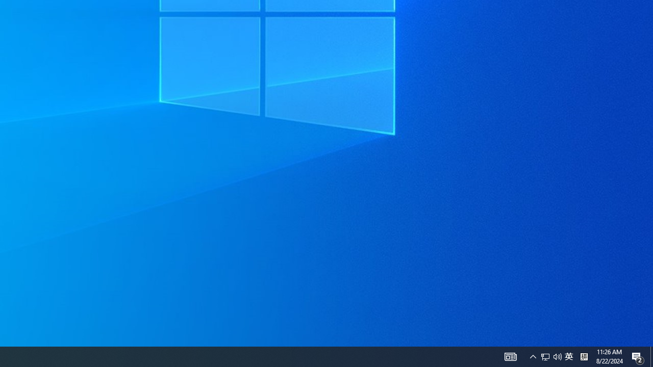  What do you see at coordinates (569, 357) in the screenshot?
I see `Tray Input Indicator - Chinese (Simplified, China)` at bounding box center [569, 357].